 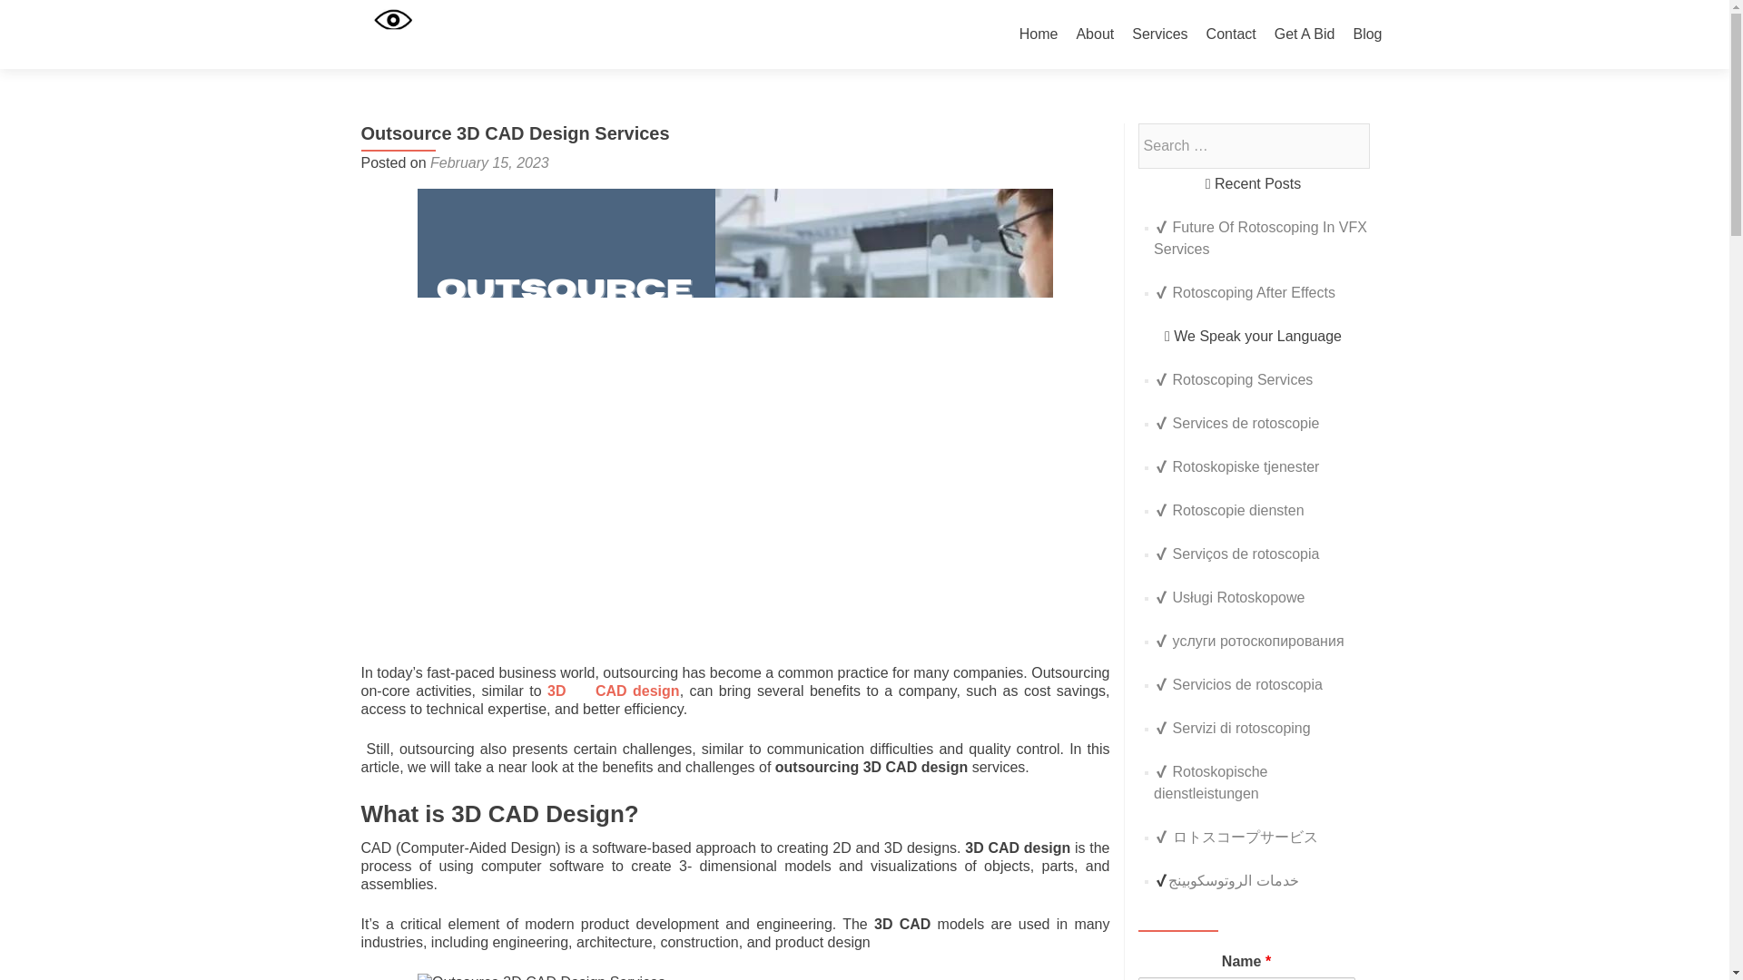 I want to click on Services, so click(x=1158, y=34).